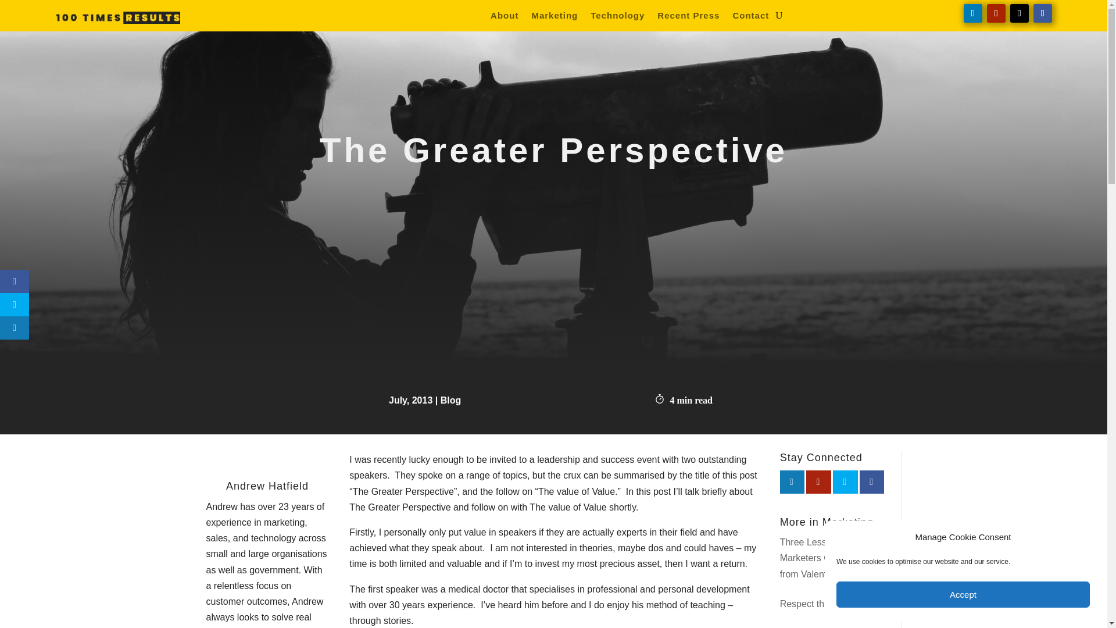  What do you see at coordinates (750, 18) in the screenshot?
I see `Contact` at bounding box center [750, 18].